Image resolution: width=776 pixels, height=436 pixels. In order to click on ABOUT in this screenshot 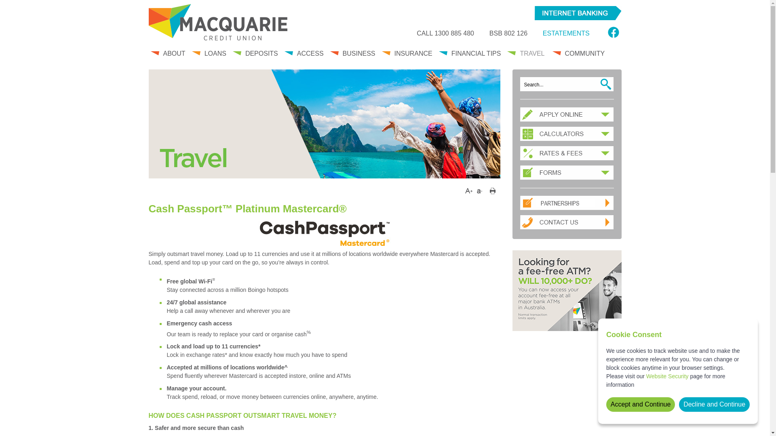, I will do `click(169, 57)`.